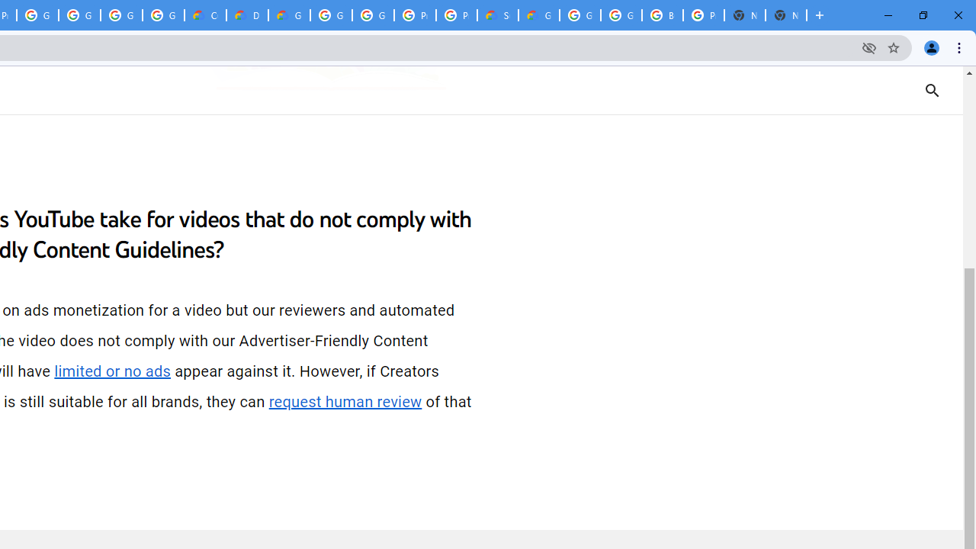  I want to click on Support Hub | Google Cloud, so click(497, 15).